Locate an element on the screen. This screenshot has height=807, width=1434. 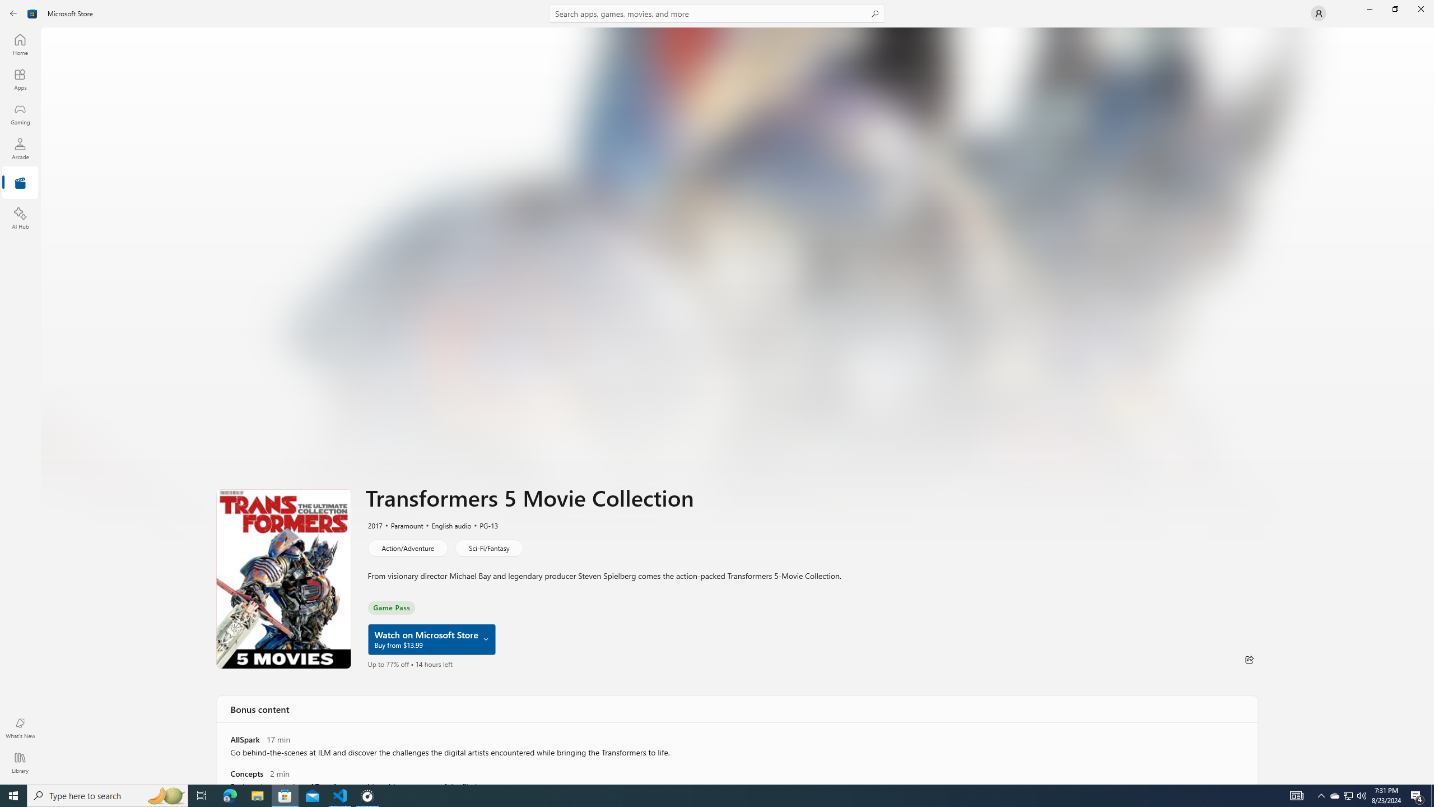
PG-13 is located at coordinates (483, 525).